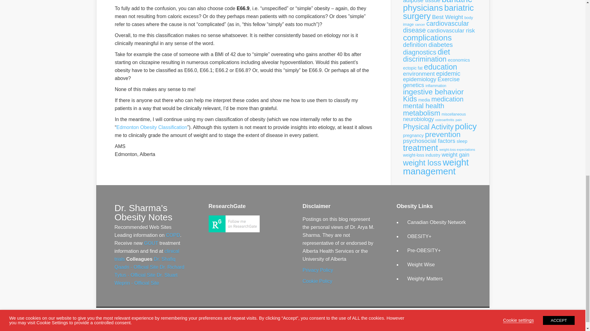 The height and width of the screenshot is (331, 590). I want to click on Canadian Obesity Network, so click(437, 223).